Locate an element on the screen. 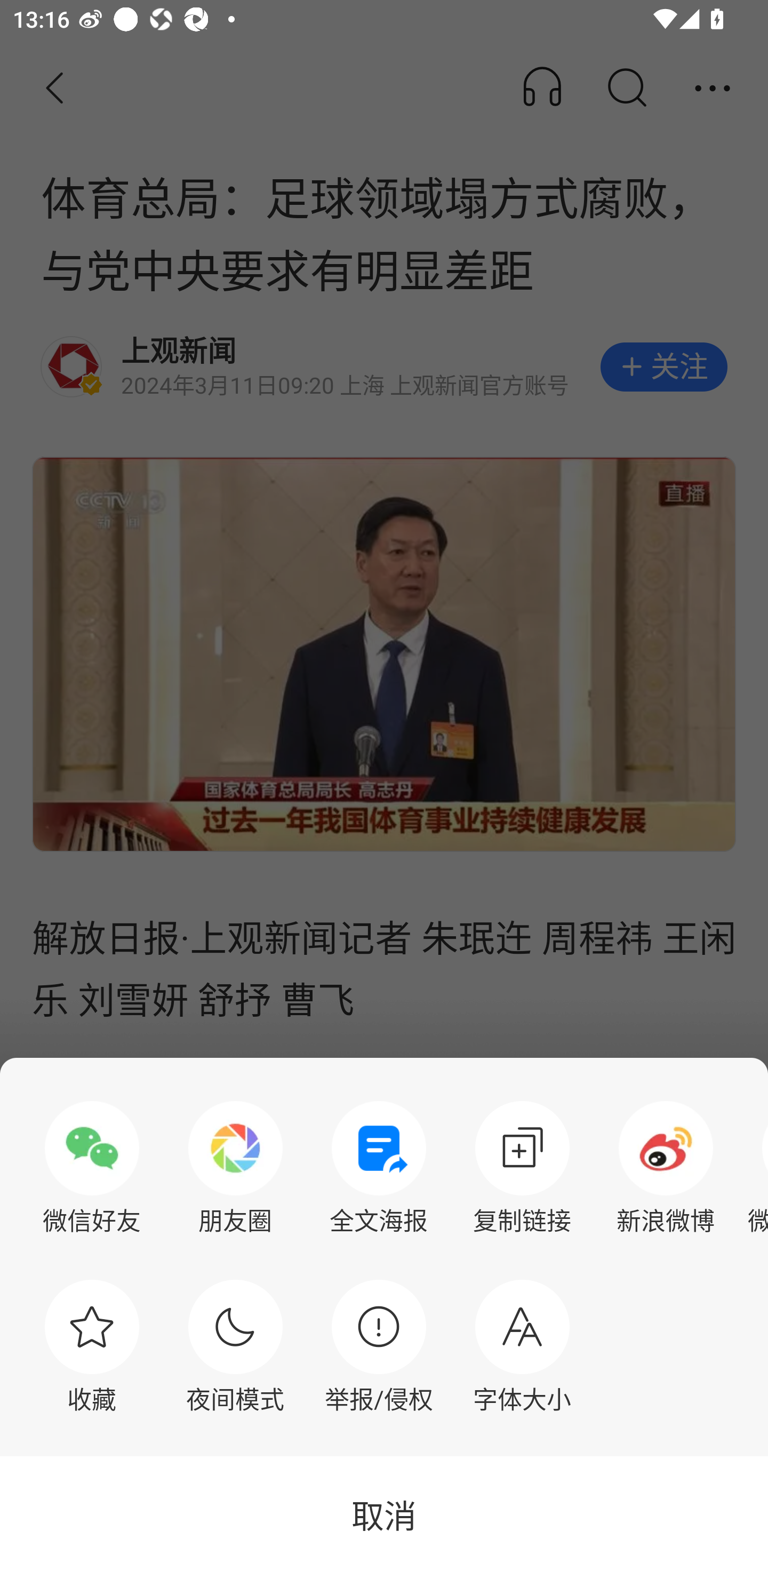 The image size is (768, 1579).  字体大小 字体大小 is located at coordinates (523, 1346).